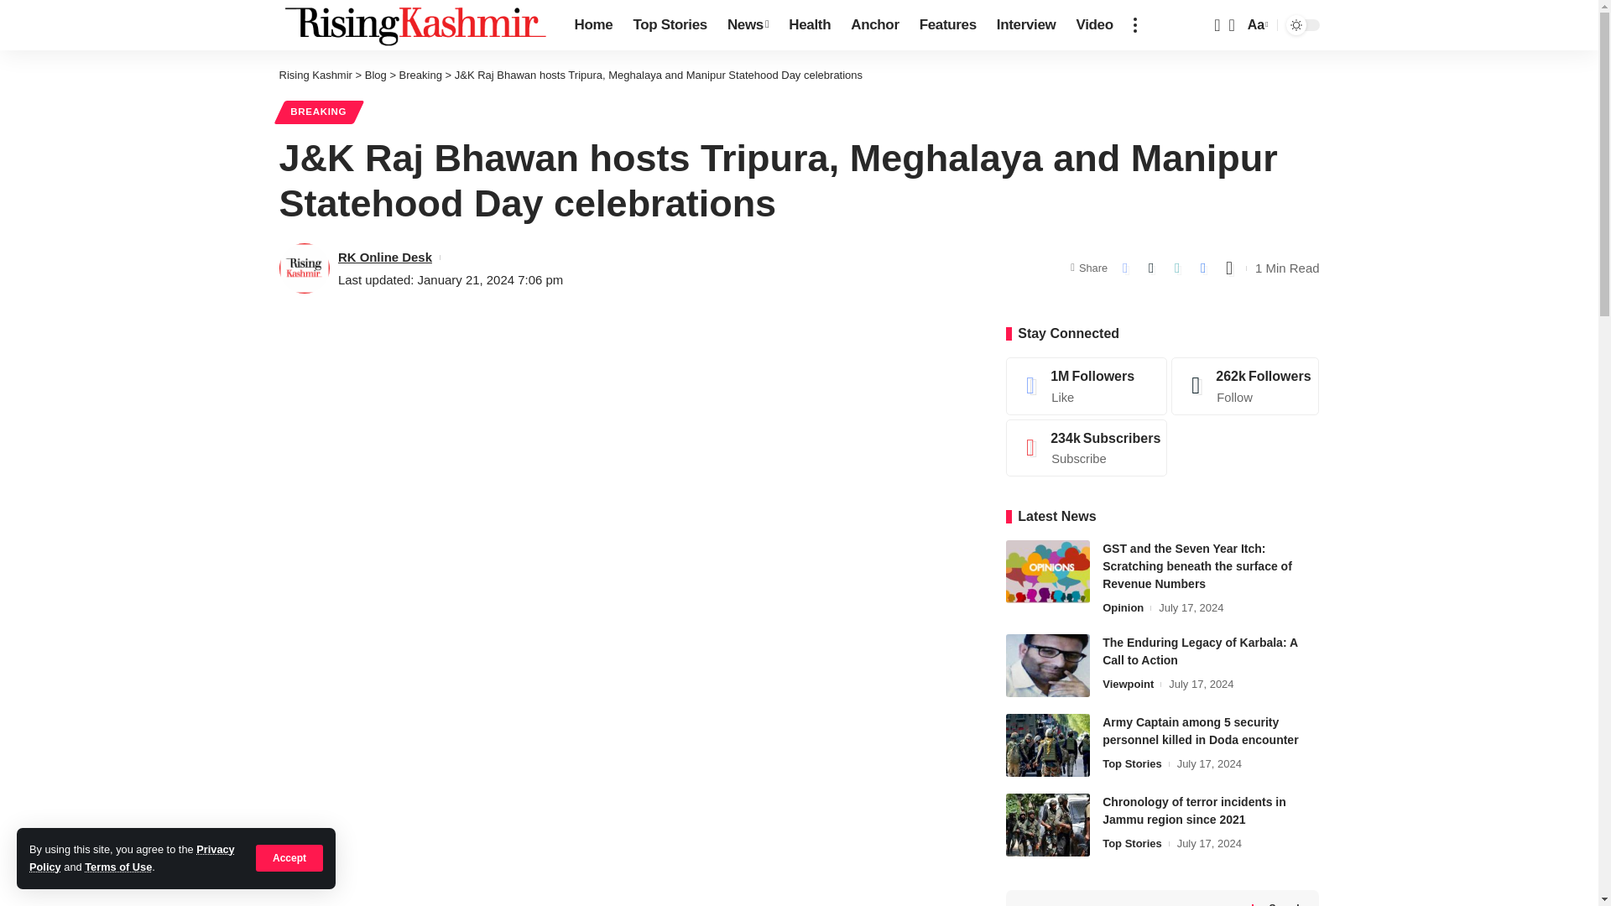 The image size is (1611, 906). What do you see at coordinates (670, 25) in the screenshot?
I see `Top Stories` at bounding box center [670, 25].